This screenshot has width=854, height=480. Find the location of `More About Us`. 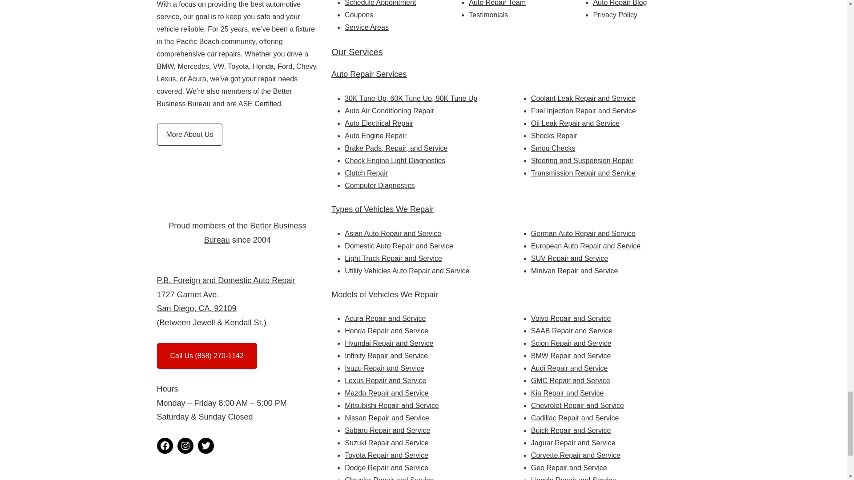

More About Us is located at coordinates (189, 134).